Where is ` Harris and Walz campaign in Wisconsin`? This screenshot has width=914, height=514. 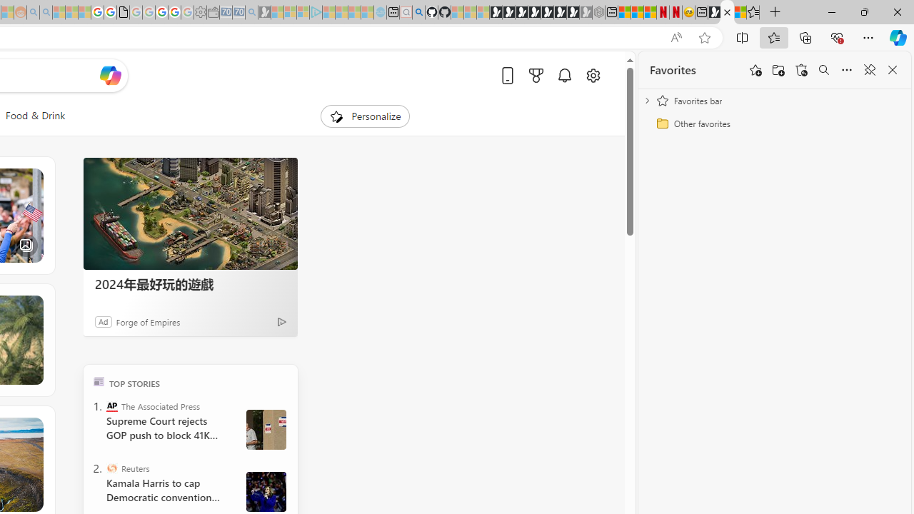  Harris and Walz campaign in Wisconsin is located at coordinates (266, 491).